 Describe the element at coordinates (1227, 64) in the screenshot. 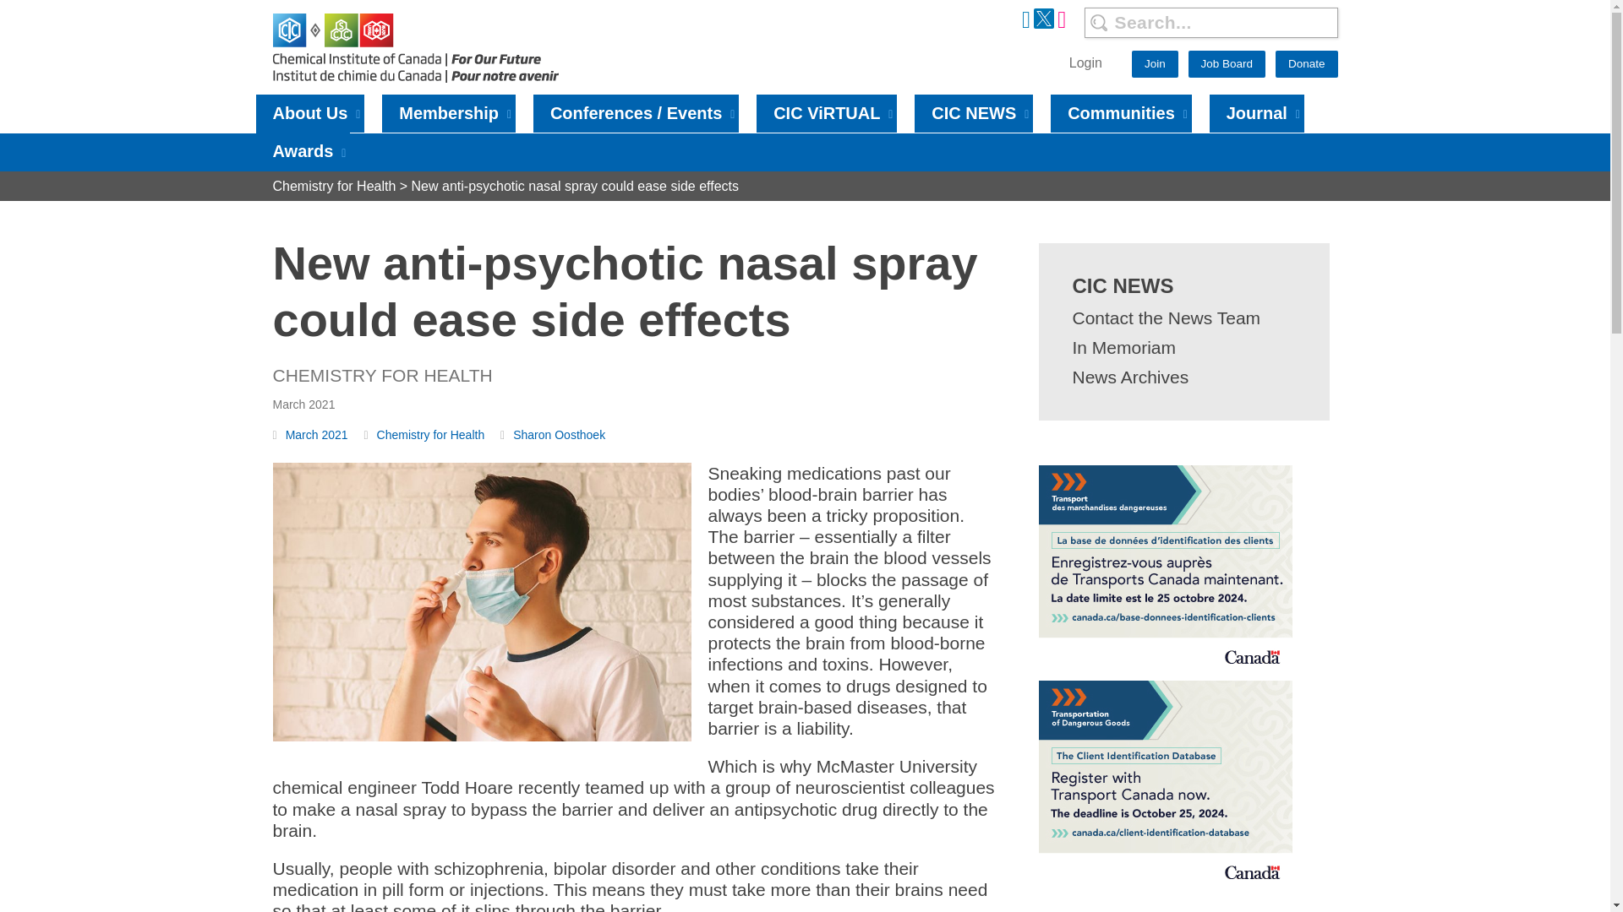

I see `Job Board` at that location.